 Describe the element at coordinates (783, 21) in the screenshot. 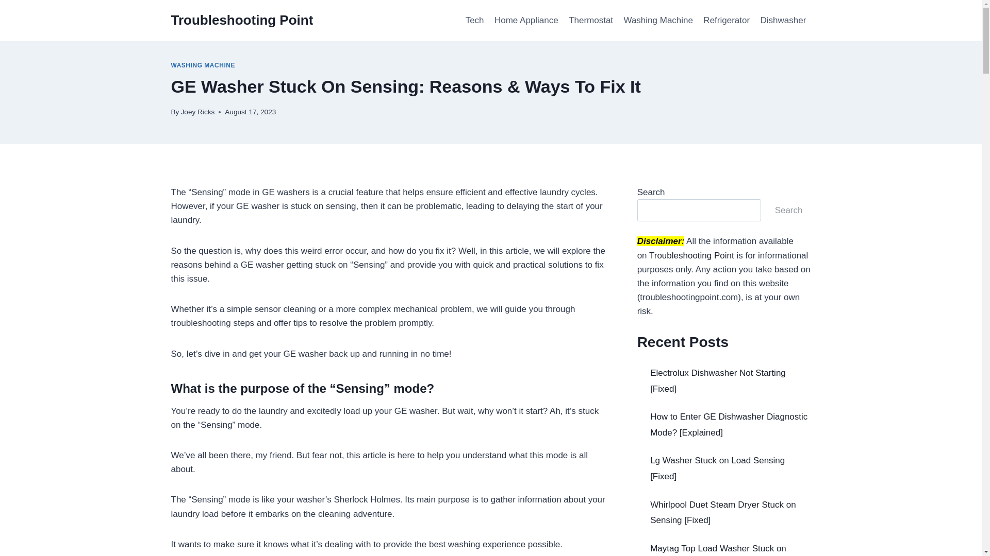

I see `Dishwasher` at that location.